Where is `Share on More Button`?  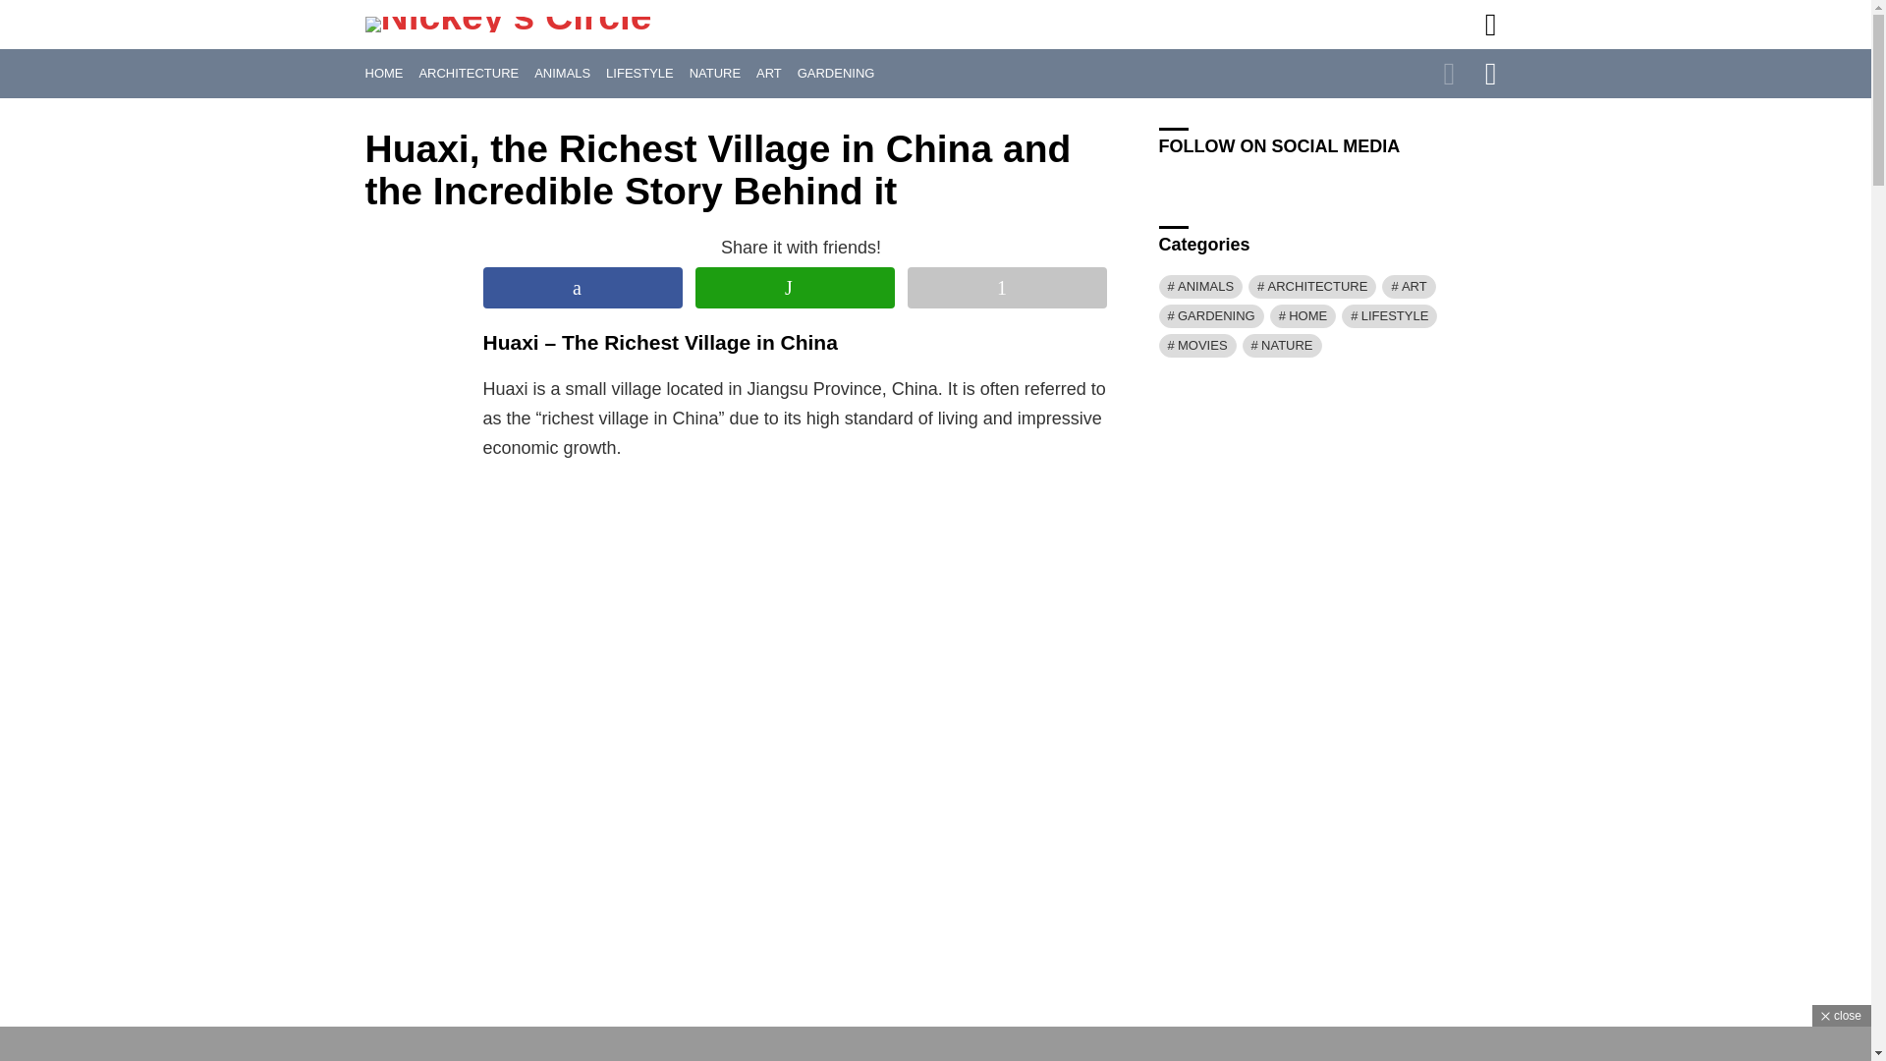 Share on More Button is located at coordinates (1007, 288).